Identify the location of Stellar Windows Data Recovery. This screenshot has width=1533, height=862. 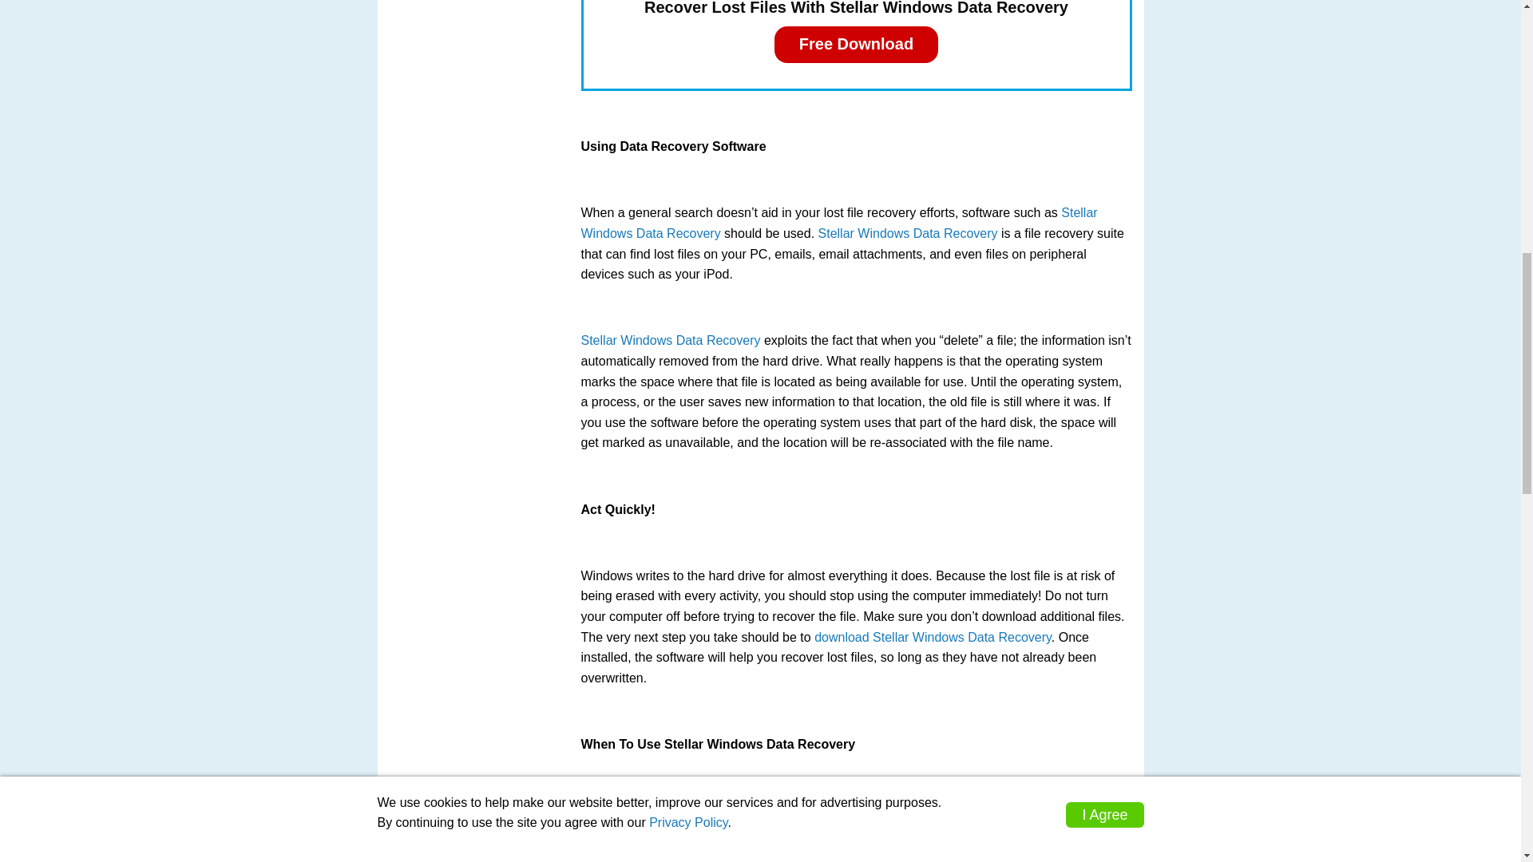
(908, 233).